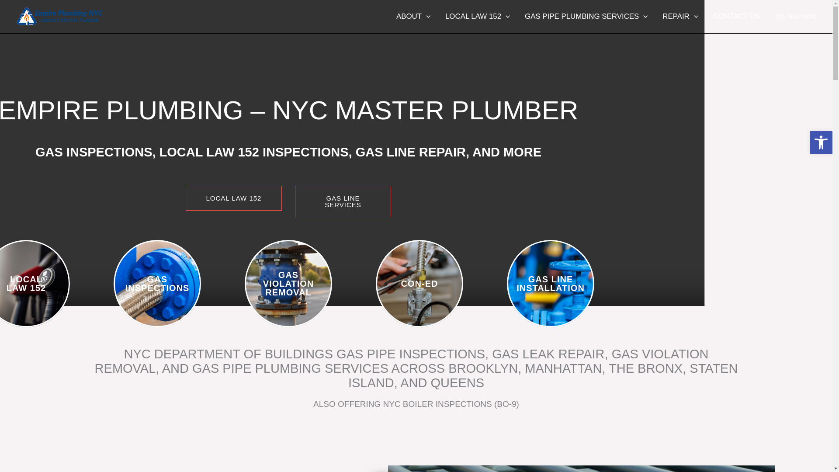 This screenshot has width=839, height=472. I want to click on ABOUT, so click(413, 16).